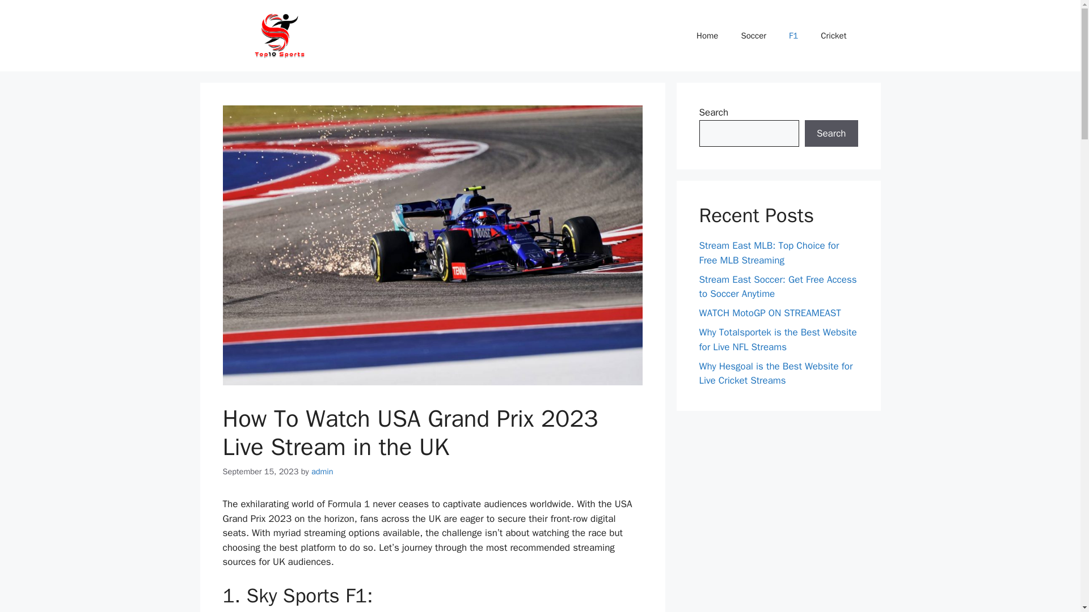  Describe the element at coordinates (833, 35) in the screenshot. I see `Cricket` at that location.